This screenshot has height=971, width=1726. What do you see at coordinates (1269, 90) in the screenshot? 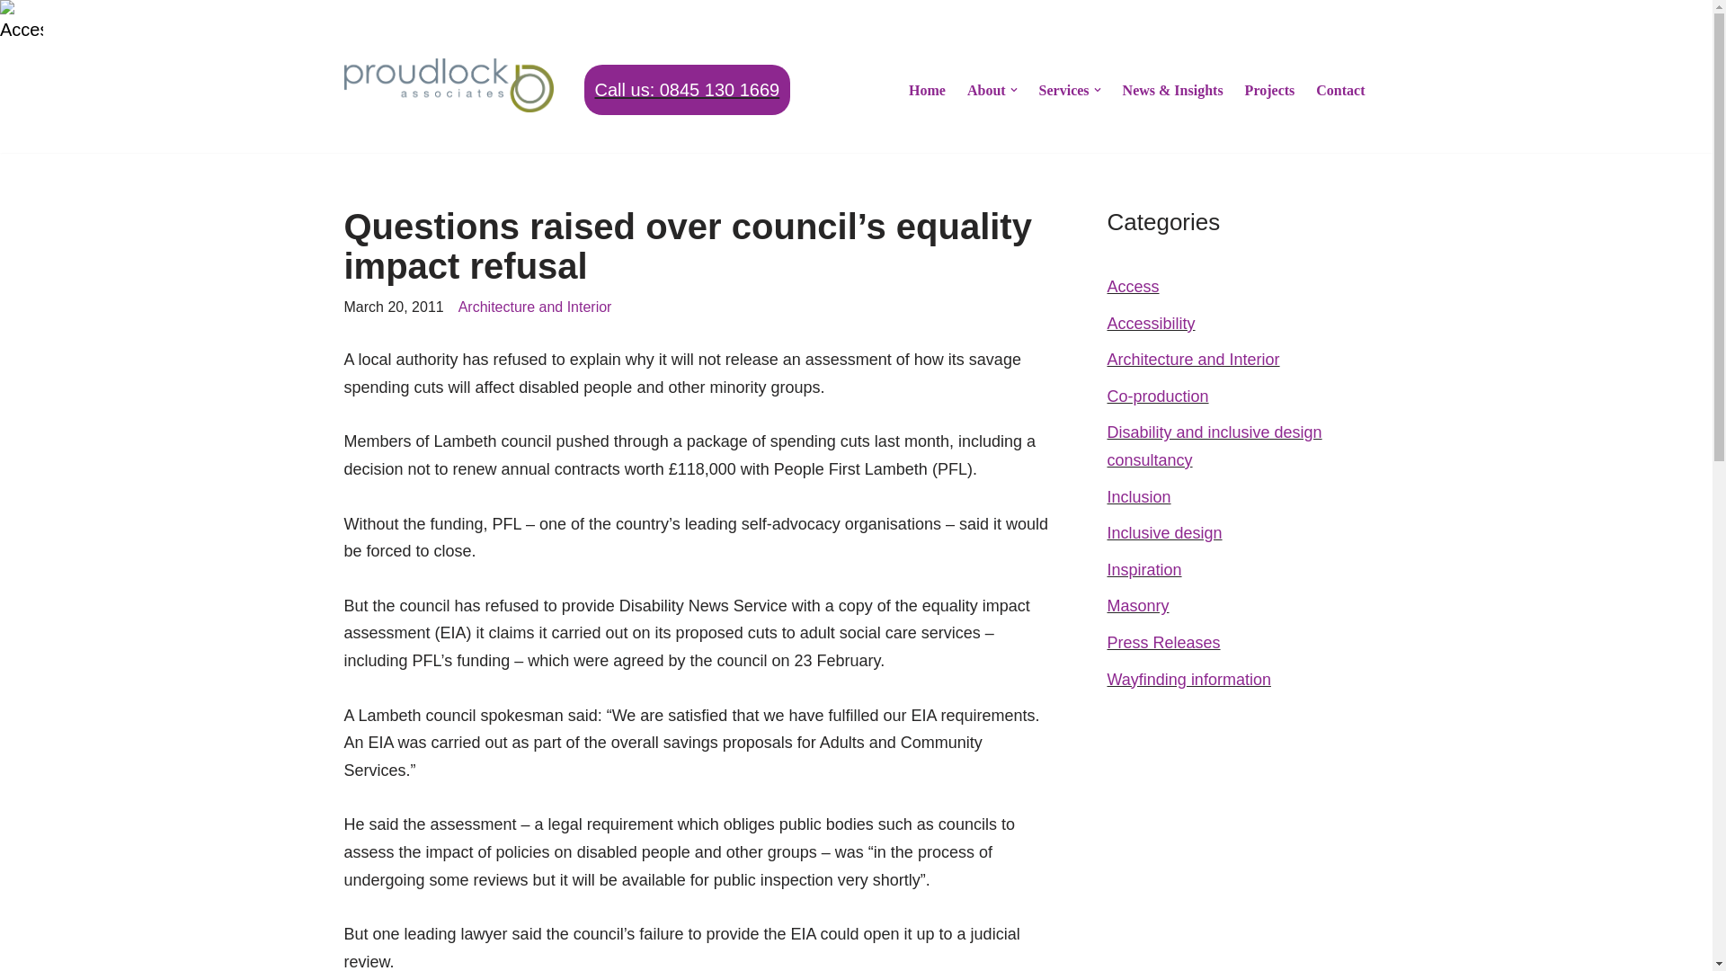
I see `Projects` at bounding box center [1269, 90].